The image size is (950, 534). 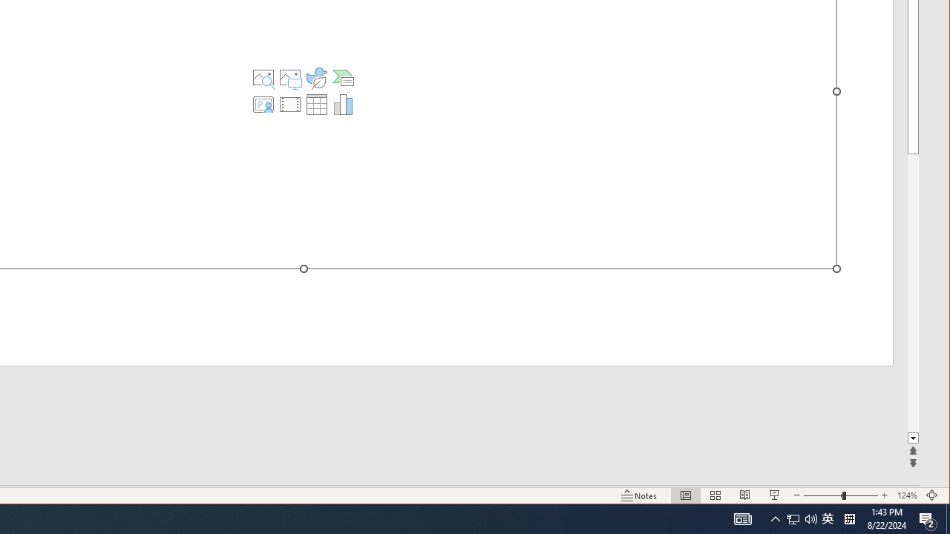 I want to click on Stock Images, so click(x=263, y=77).